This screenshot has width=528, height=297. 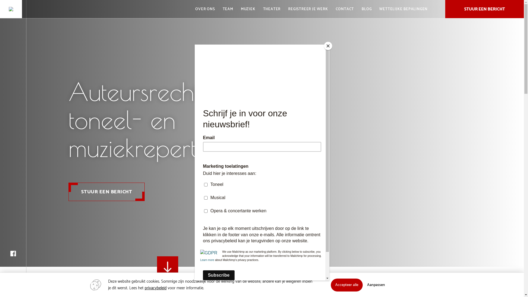 I want to click on ALMO, so click(x=11, y=9).